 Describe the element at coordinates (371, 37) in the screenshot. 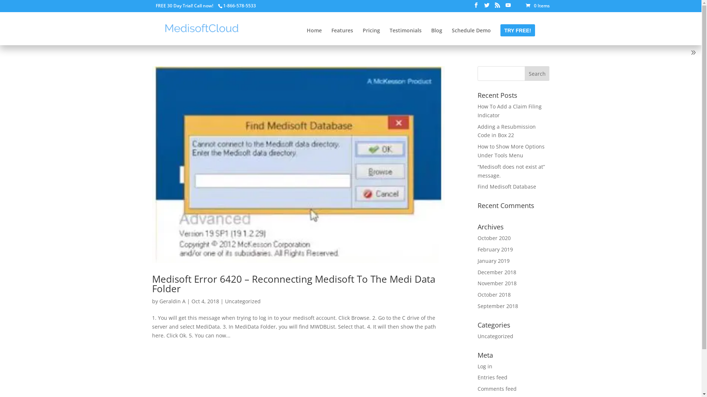

I see `Pricing` at that location.